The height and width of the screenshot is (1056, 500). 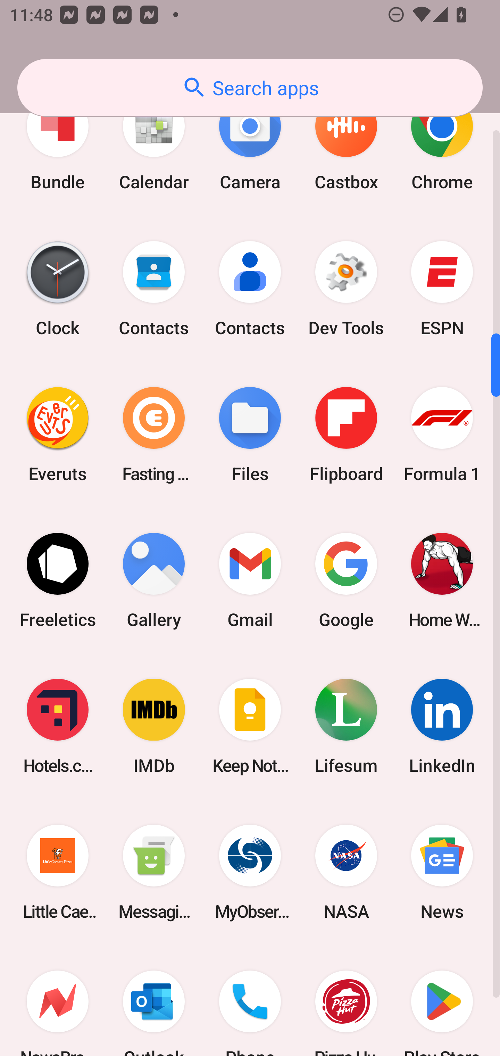 What do you see at coordinates (346, 581) in the screenshot?
I see `Google` at bounding box center [346, 581].